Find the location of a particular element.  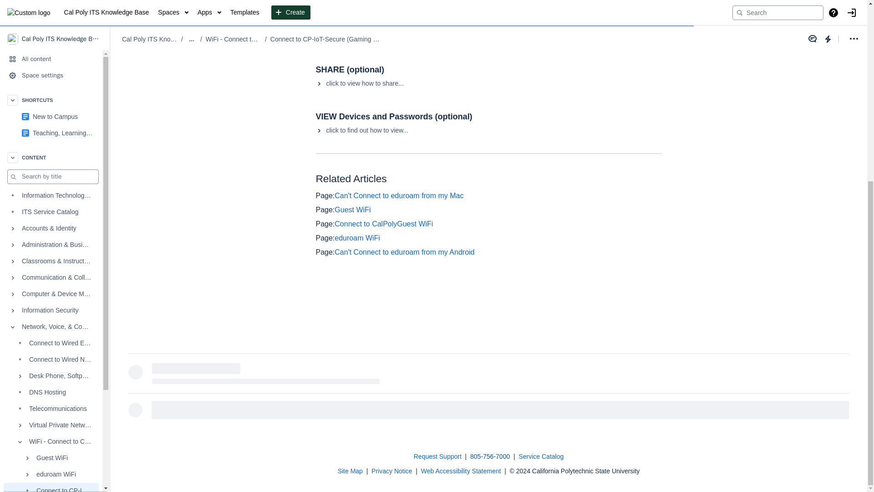

Page is located at coordinates (325, 252).